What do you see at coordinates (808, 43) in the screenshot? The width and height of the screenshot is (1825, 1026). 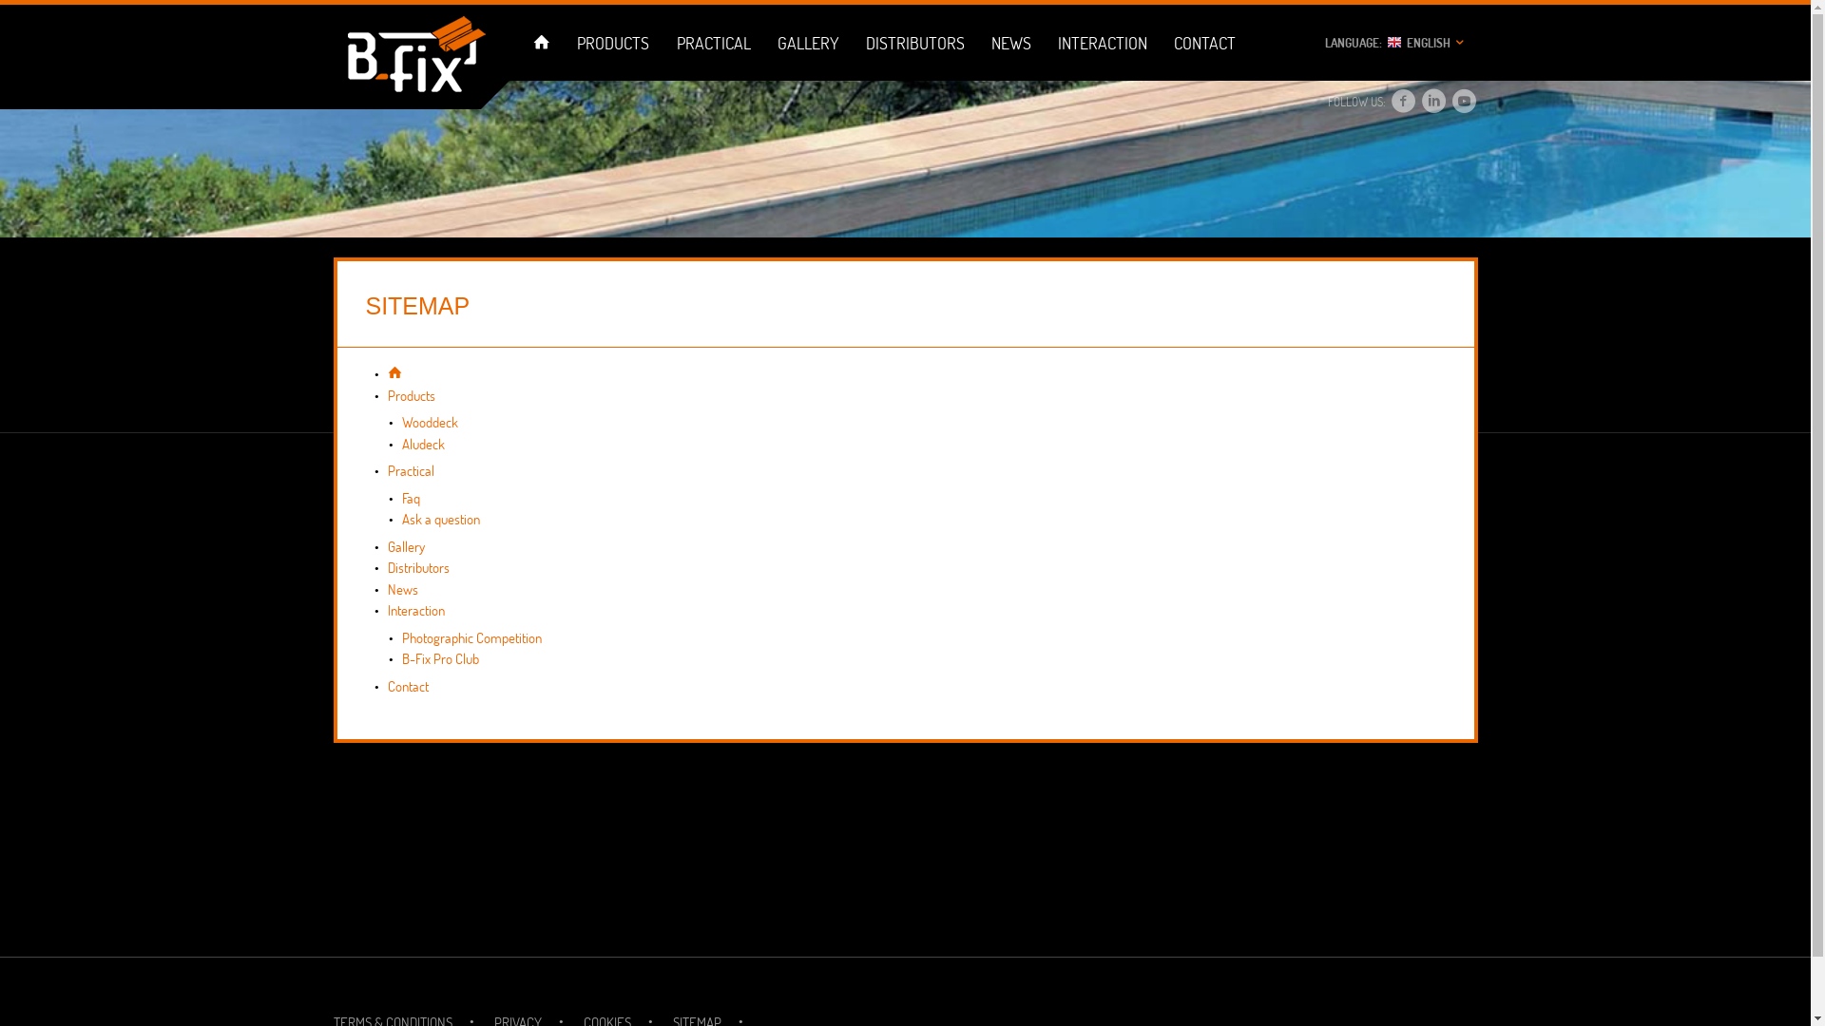 I see `GALLERY` at bounding box center [808, 43].